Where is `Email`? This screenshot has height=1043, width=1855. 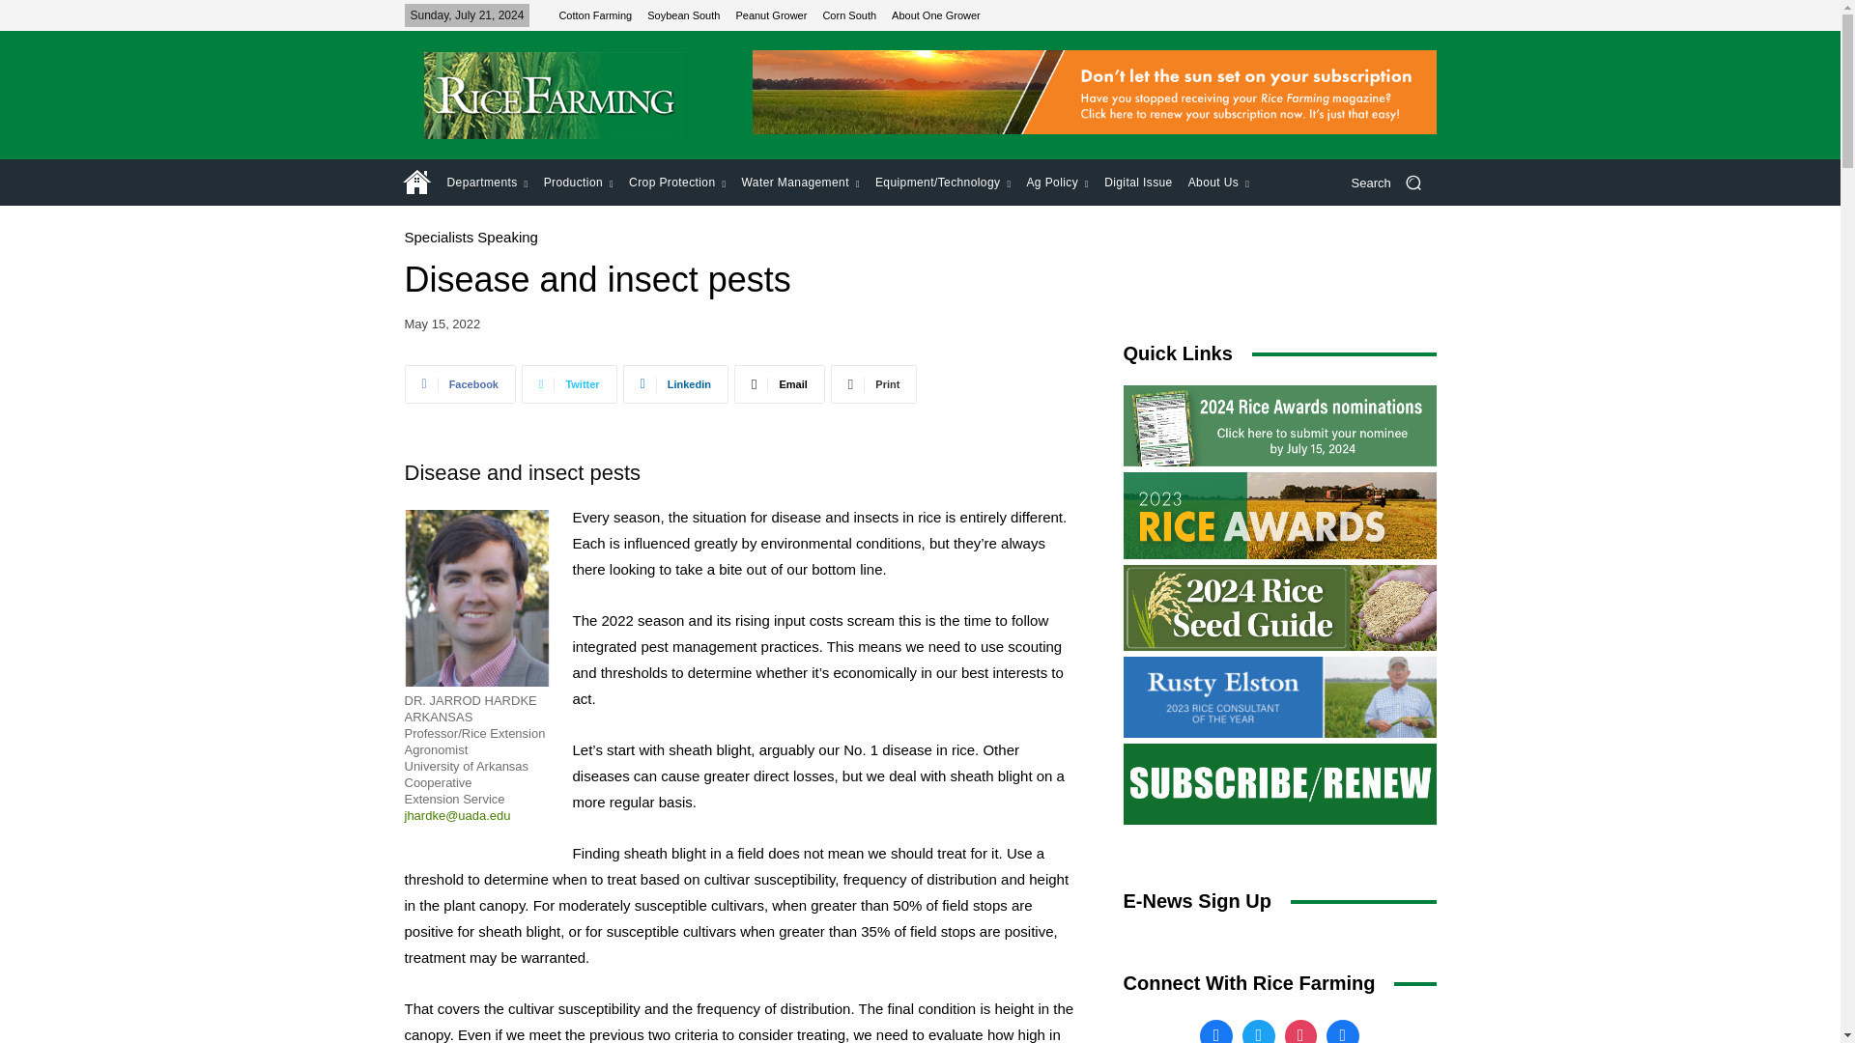 Email is located at coordinates (780, 384).